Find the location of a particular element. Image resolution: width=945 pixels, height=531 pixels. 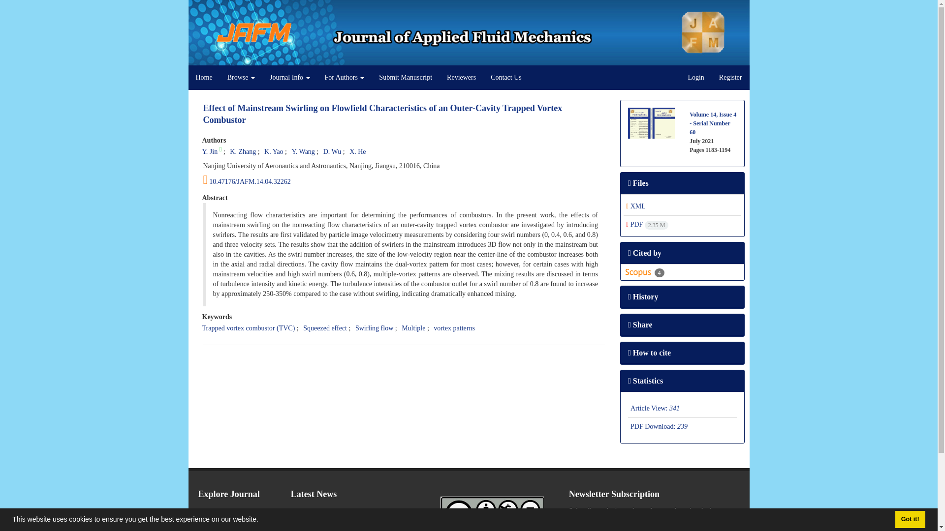

DOI is located at coordinates (404, 180).